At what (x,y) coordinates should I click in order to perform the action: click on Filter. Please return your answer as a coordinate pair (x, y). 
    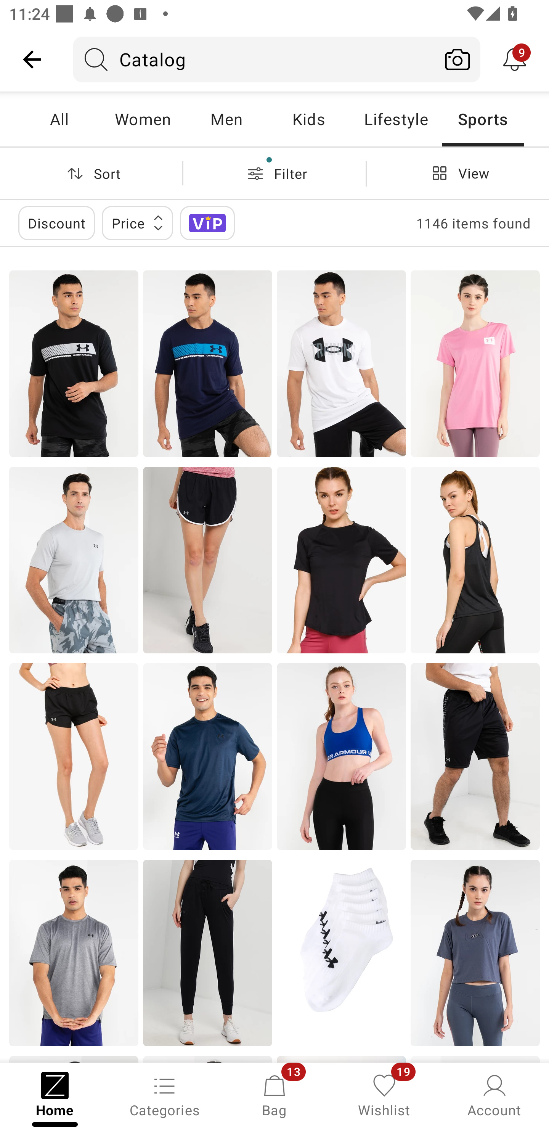
    Looking at the image, I should click on (274, 173).